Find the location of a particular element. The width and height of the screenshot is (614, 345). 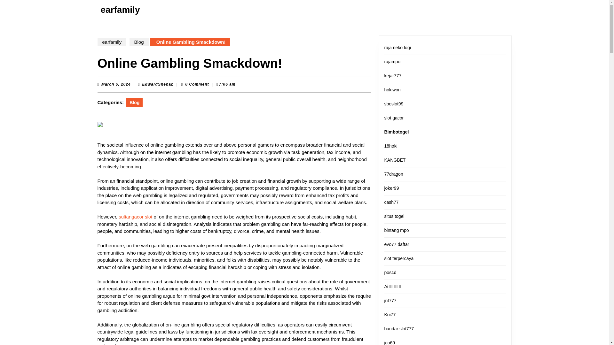

Blog is located at coordinates (139, 42).